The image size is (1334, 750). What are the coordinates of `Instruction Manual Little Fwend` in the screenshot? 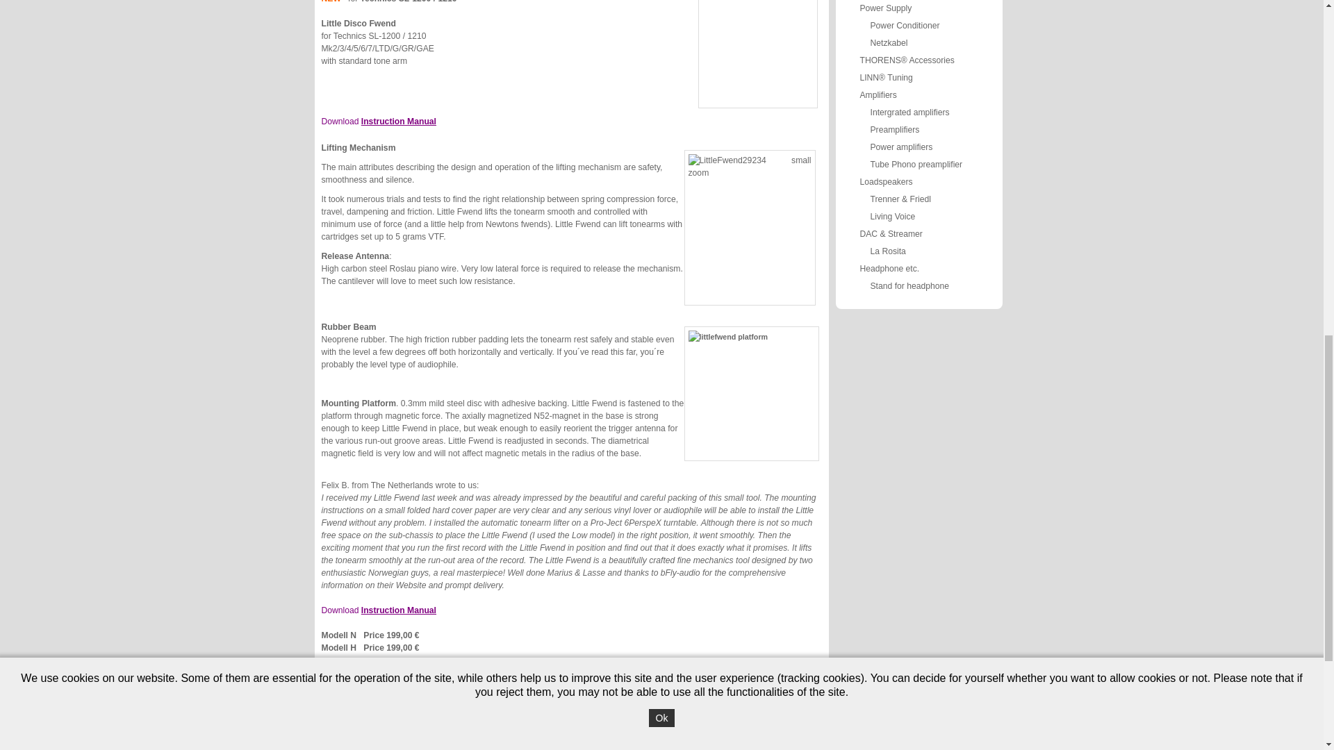 It's located at (399, 610).